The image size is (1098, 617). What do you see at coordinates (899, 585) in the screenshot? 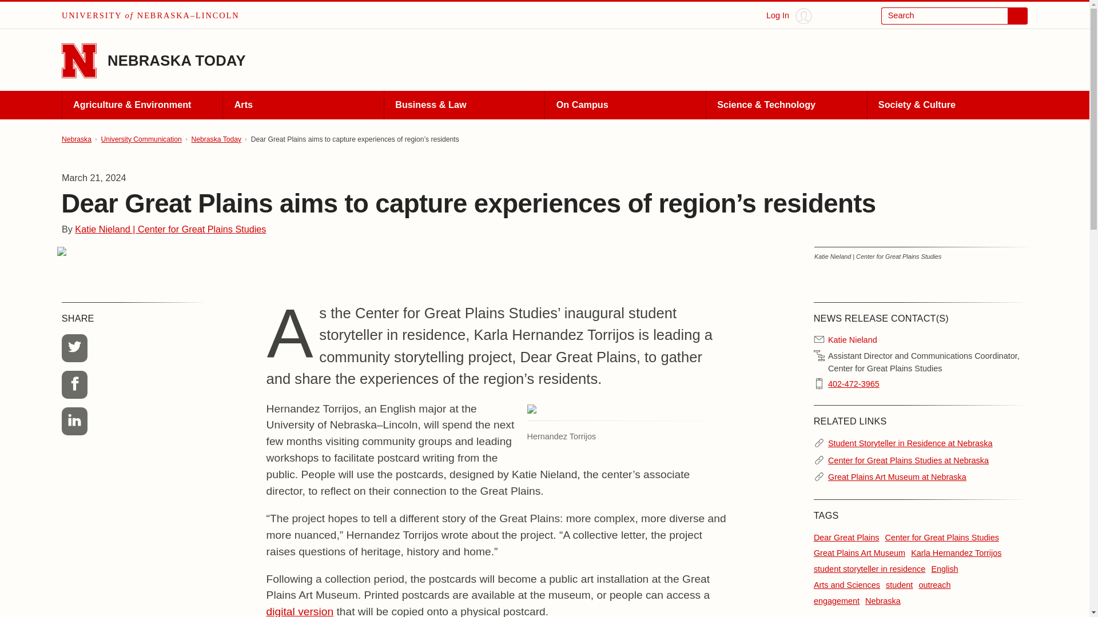
I see `student` at bounding box center [899, 585].